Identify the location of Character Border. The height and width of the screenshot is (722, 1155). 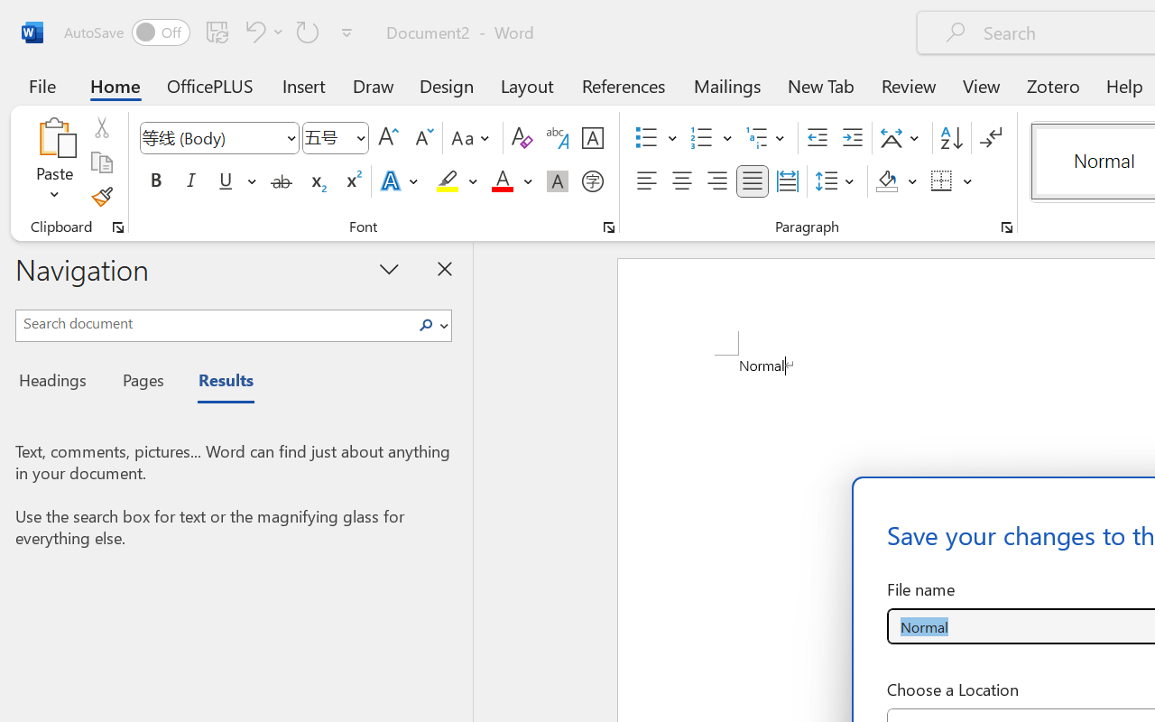
(592, 138).